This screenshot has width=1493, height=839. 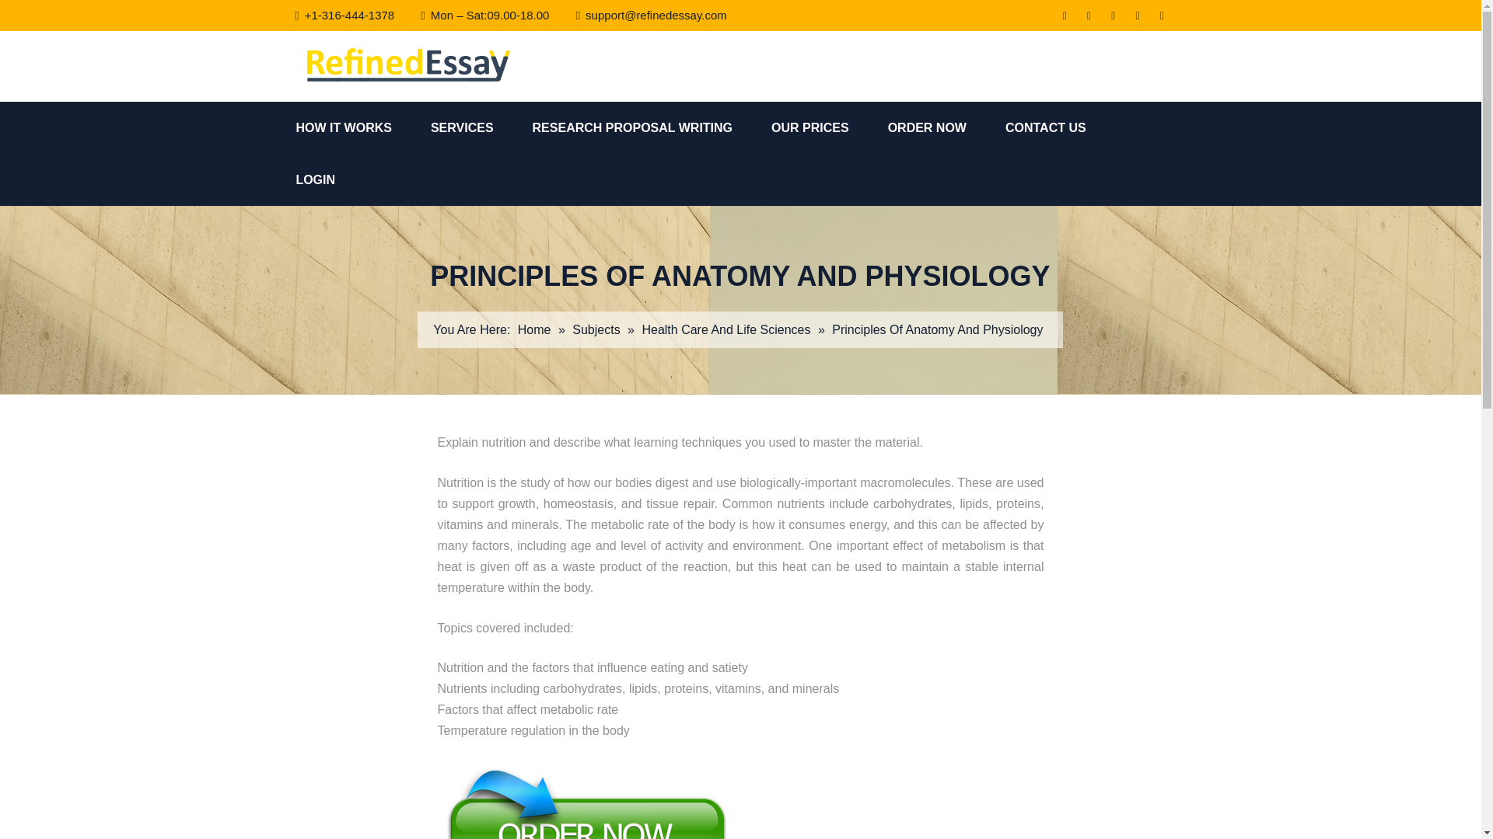 What do you see at coordinates (482, 127) in the screenshot?
I see `SERVICES` at bounding box center [482, 127].